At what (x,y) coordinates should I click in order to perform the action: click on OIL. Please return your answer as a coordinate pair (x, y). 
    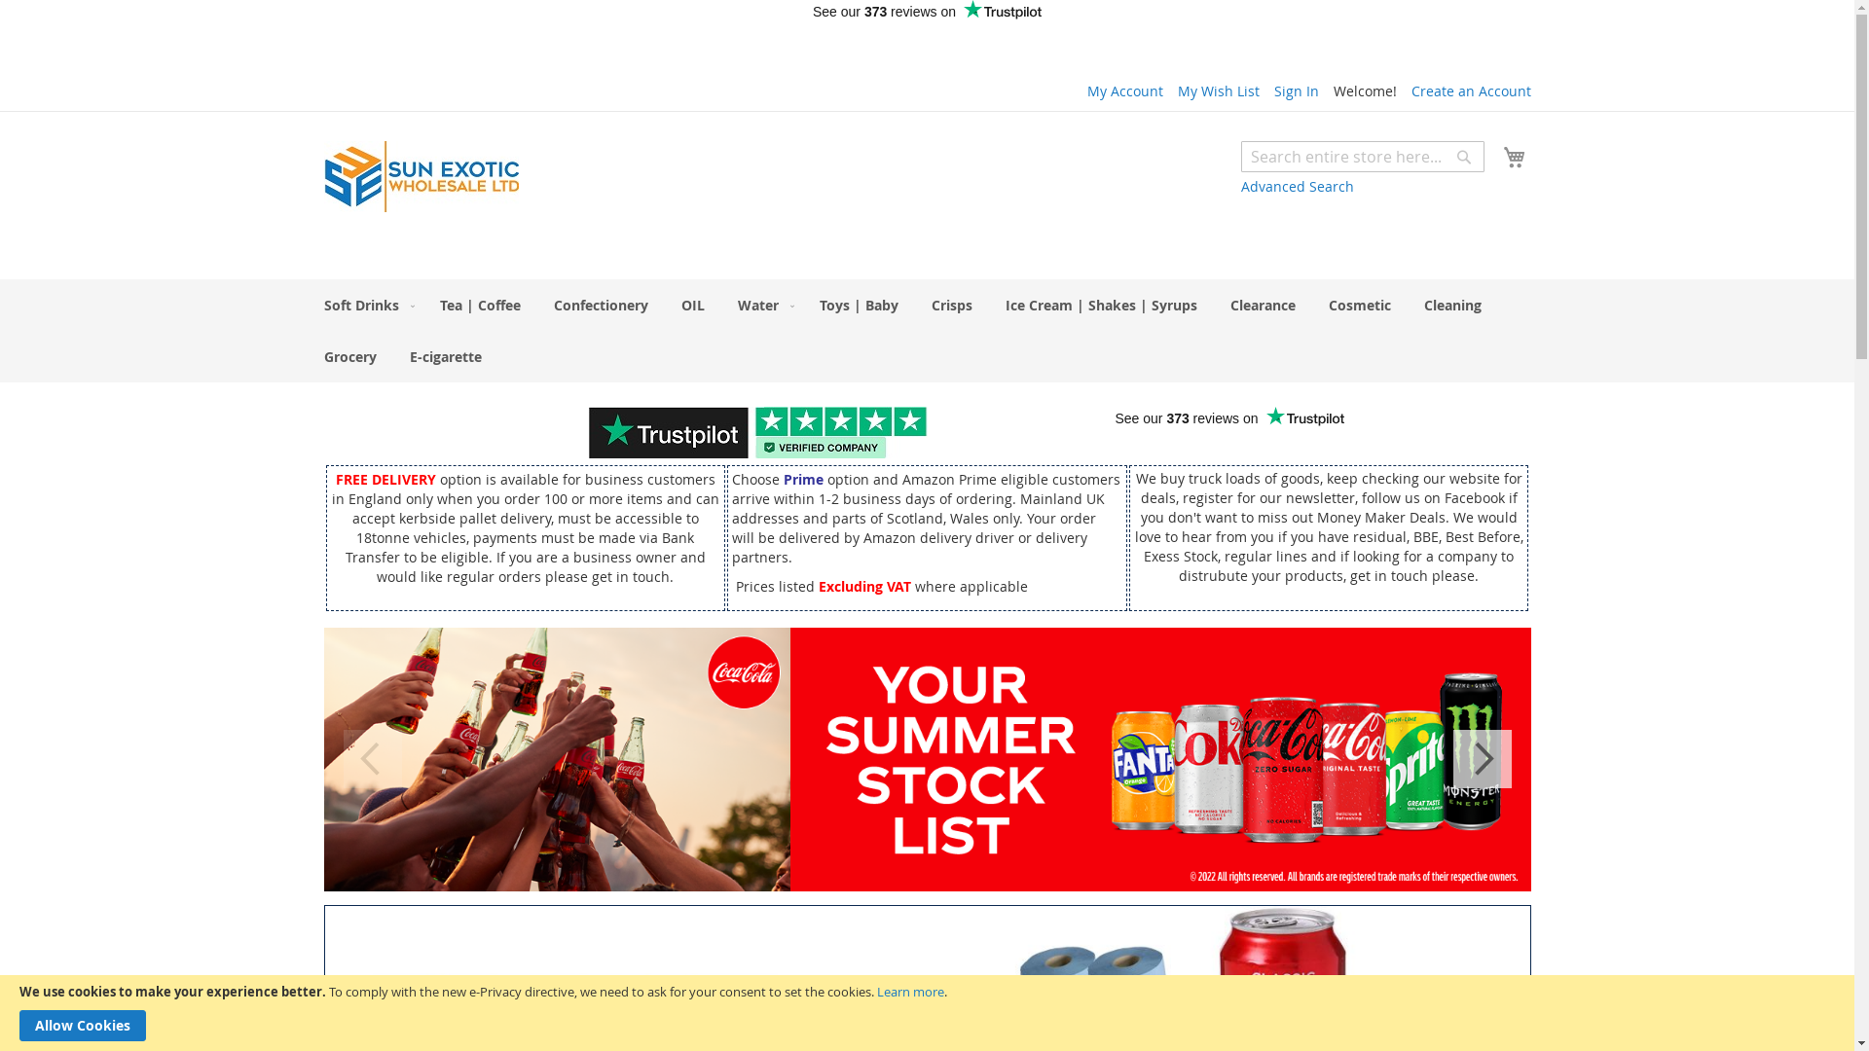
    Looking at the image, I should click on (693, 306).